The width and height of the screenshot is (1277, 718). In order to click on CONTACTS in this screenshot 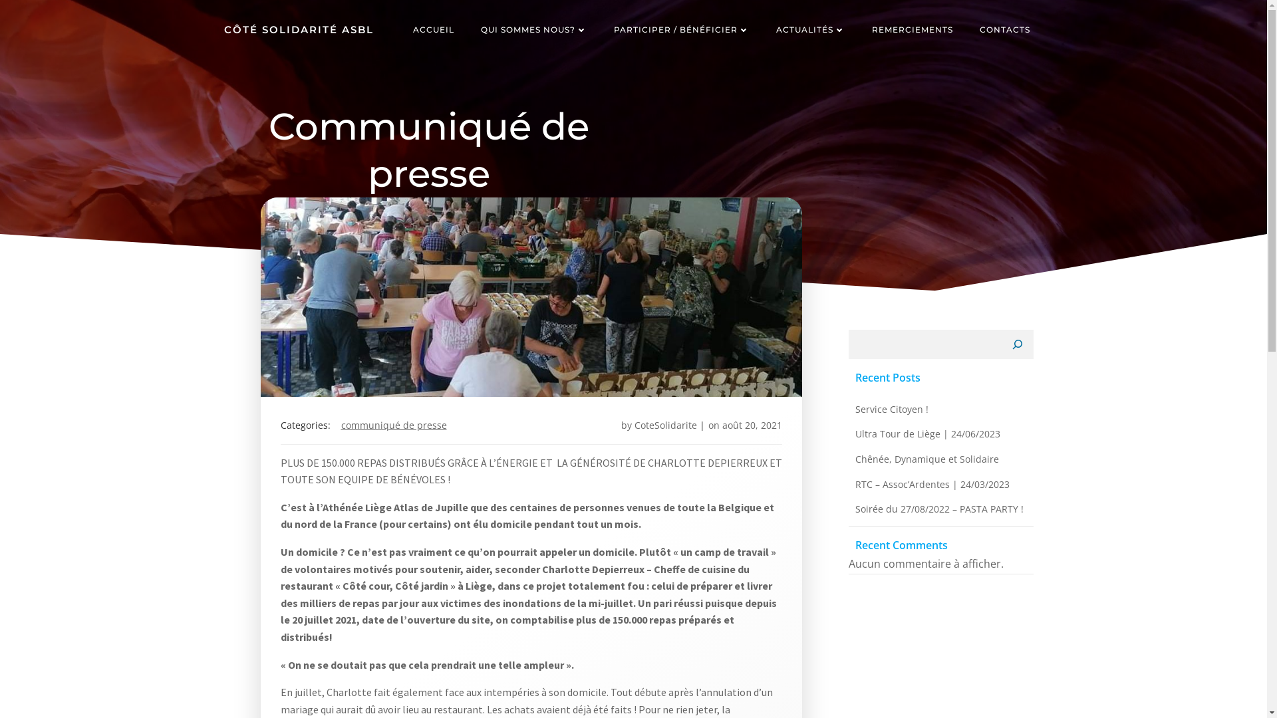, I will do `click(1004, 30)`.